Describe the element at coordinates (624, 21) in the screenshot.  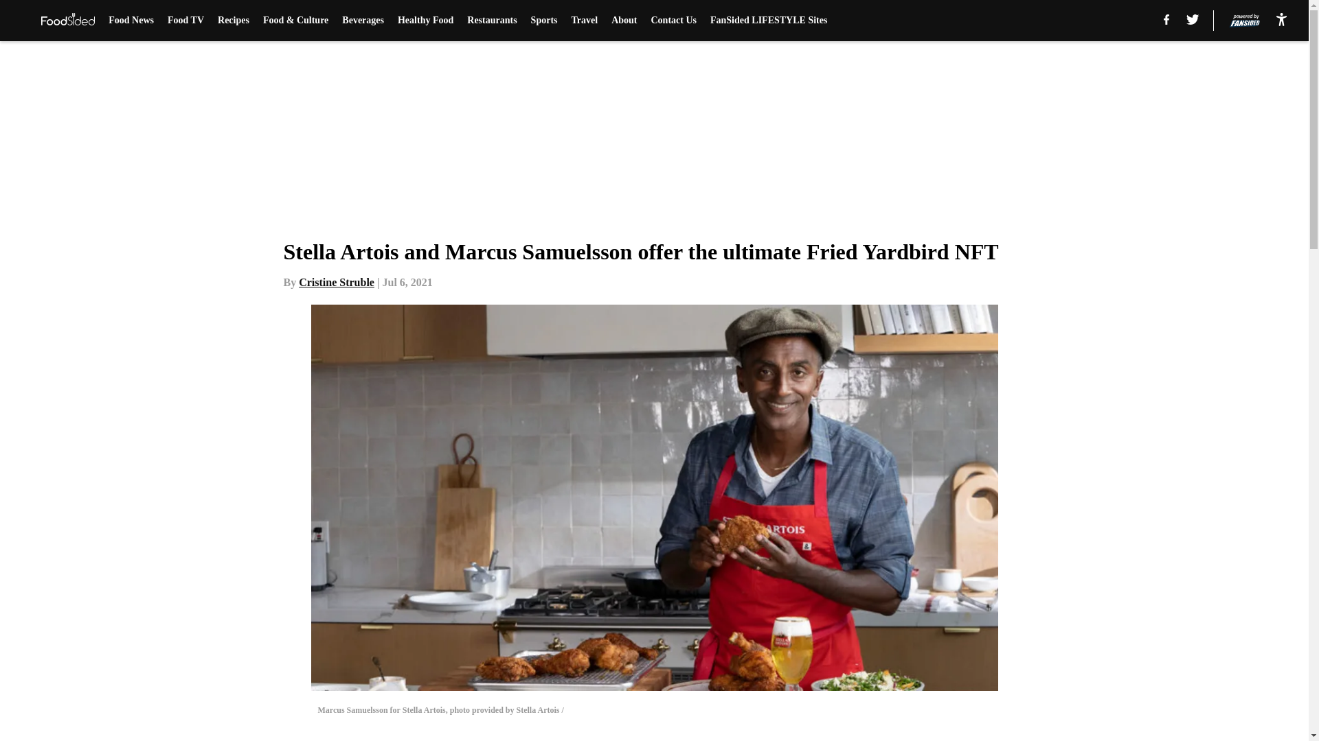
I see `About` at that location.